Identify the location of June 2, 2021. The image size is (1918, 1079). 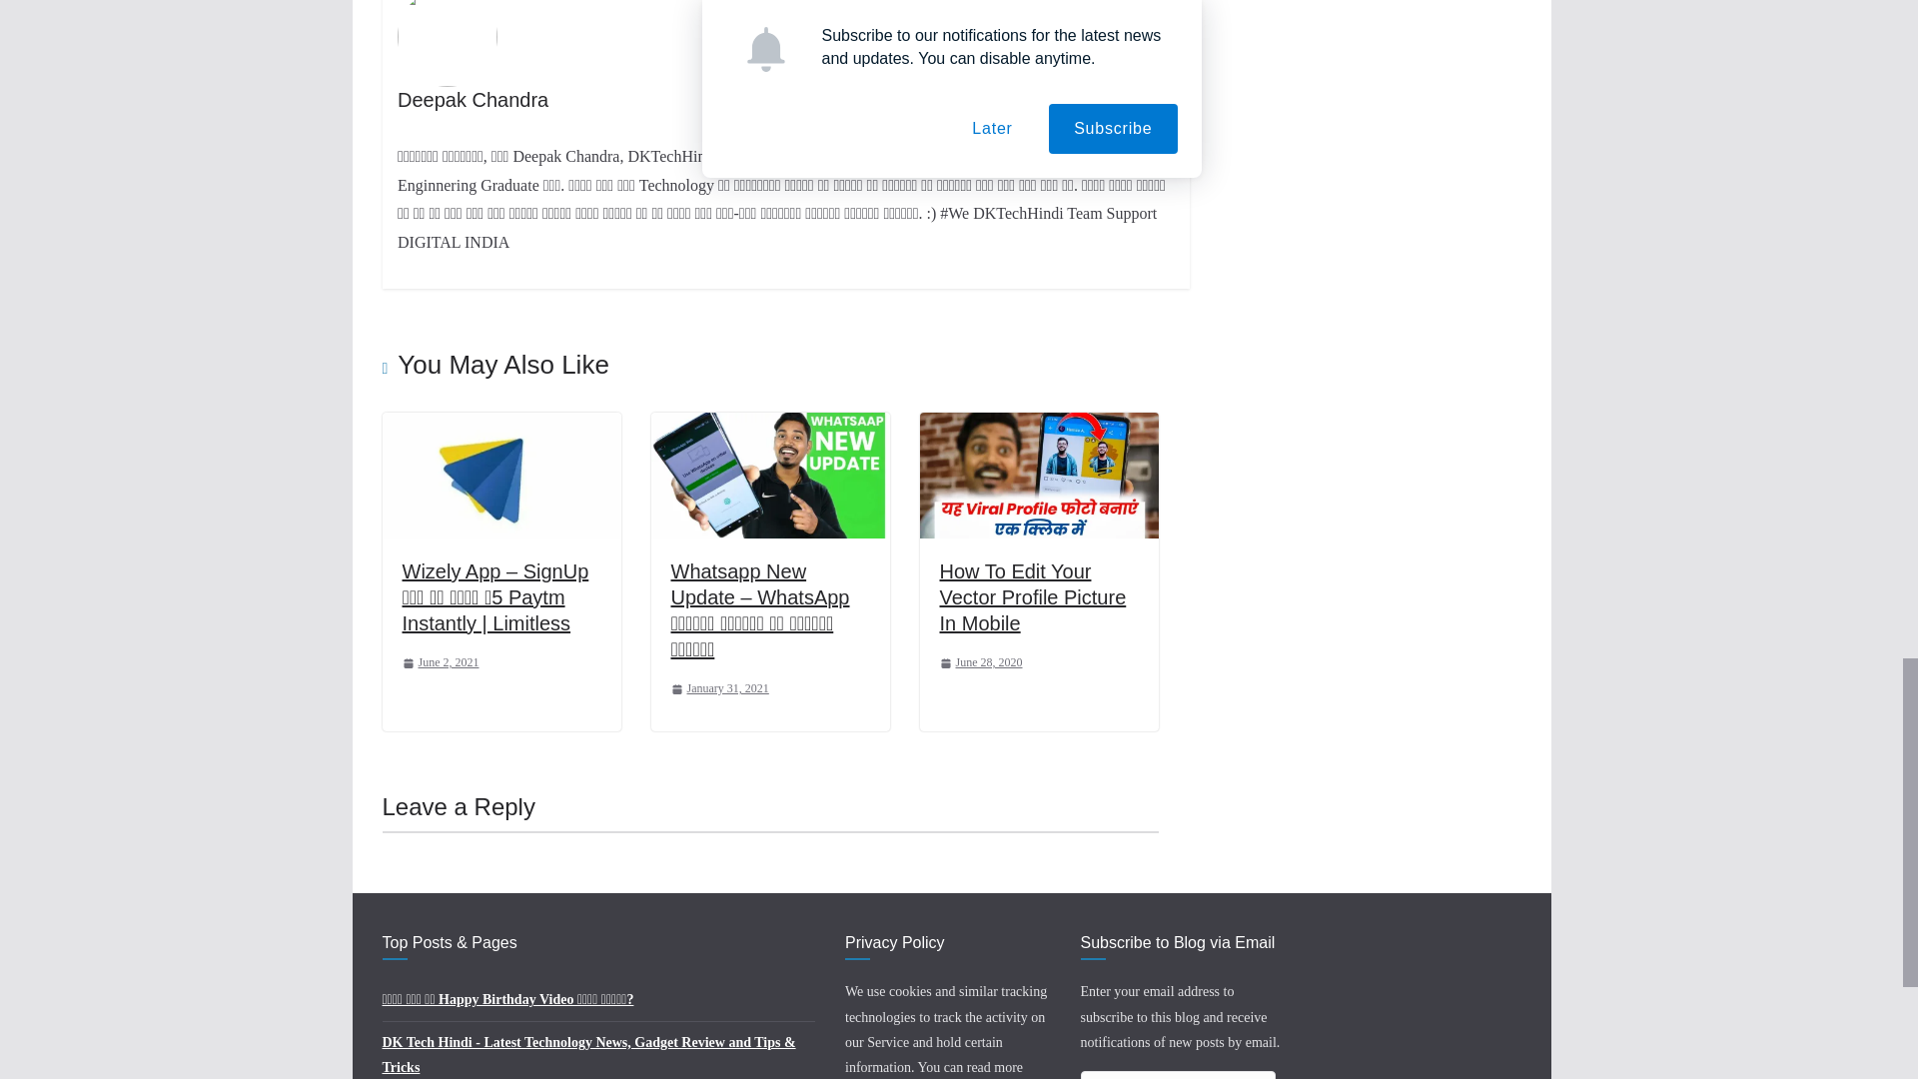
(440, 663).